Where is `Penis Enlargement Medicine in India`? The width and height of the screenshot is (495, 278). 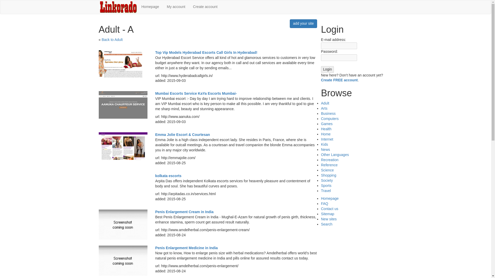
Penis Enlargement Medicine in India is located at coordinates (186, 248).